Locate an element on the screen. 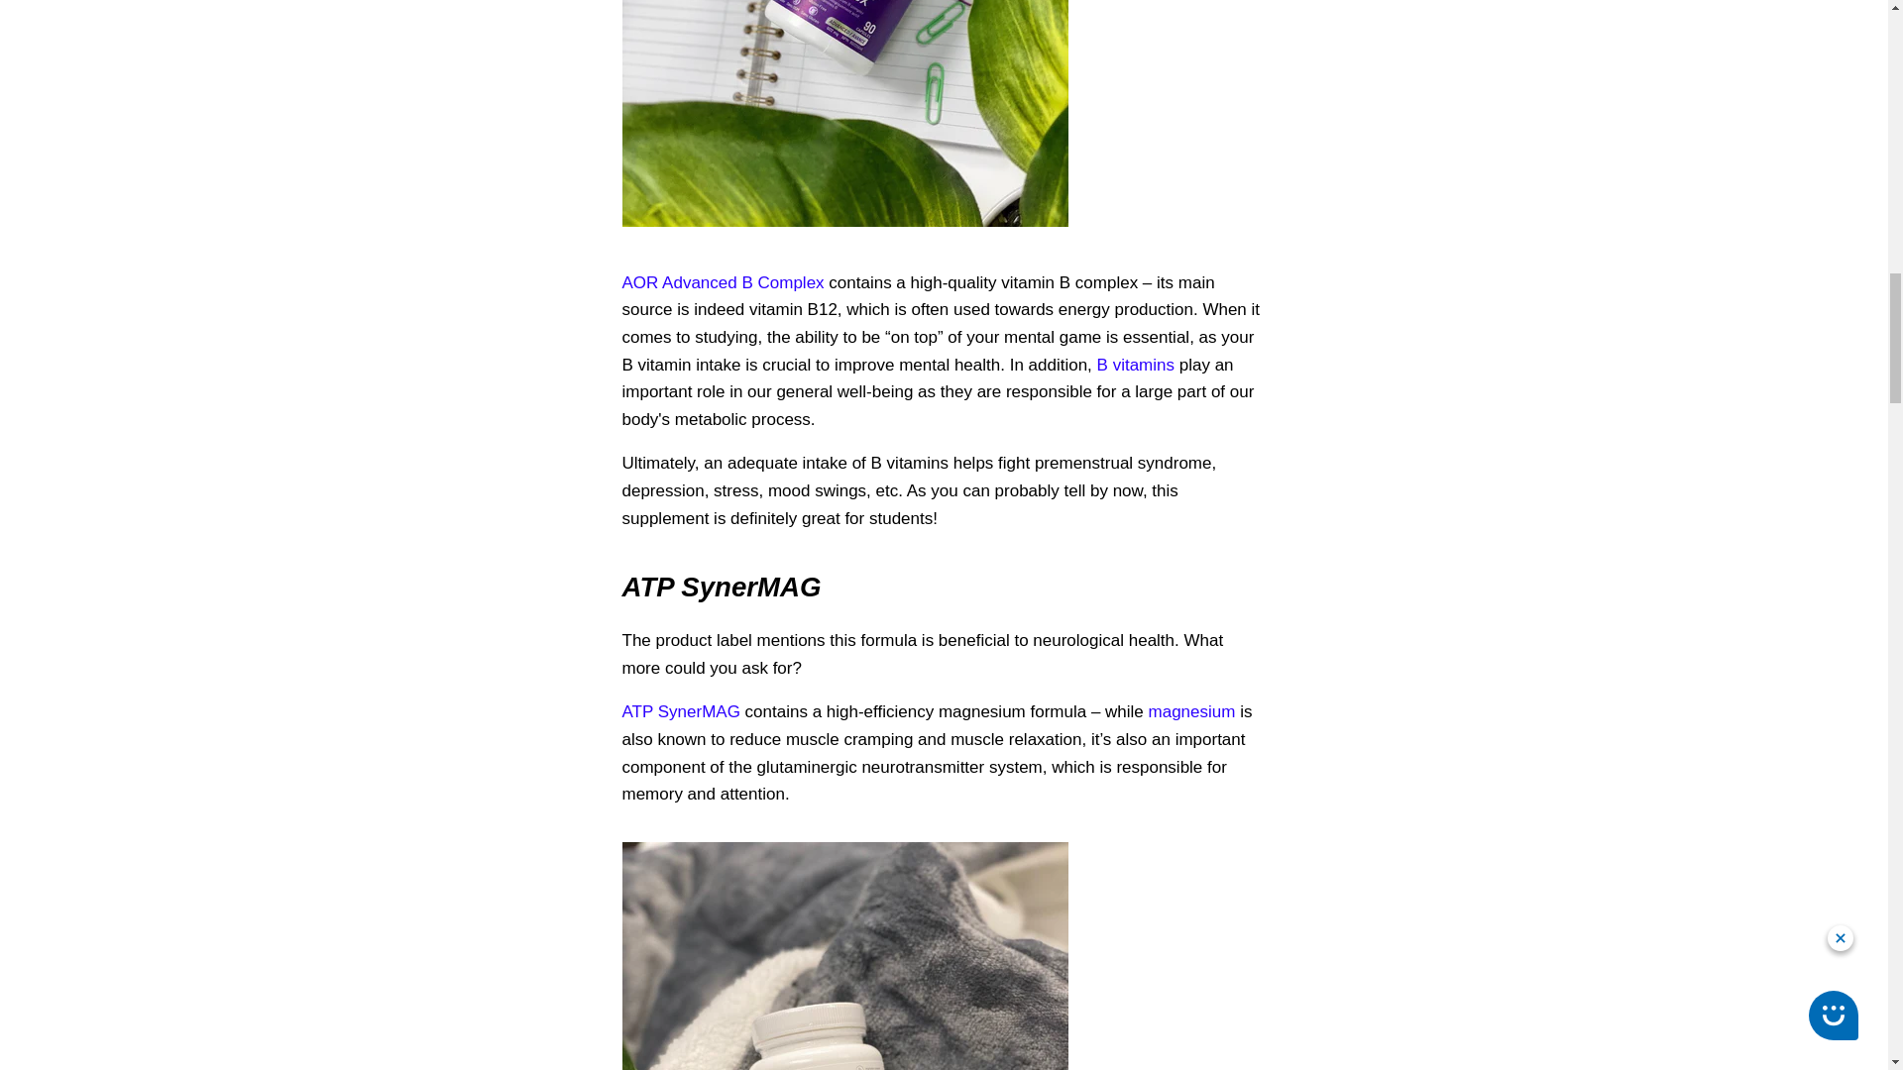 The height and width of the screenshot is (1070, 1903). B vitamins  is located at coordinates (1136, 365).